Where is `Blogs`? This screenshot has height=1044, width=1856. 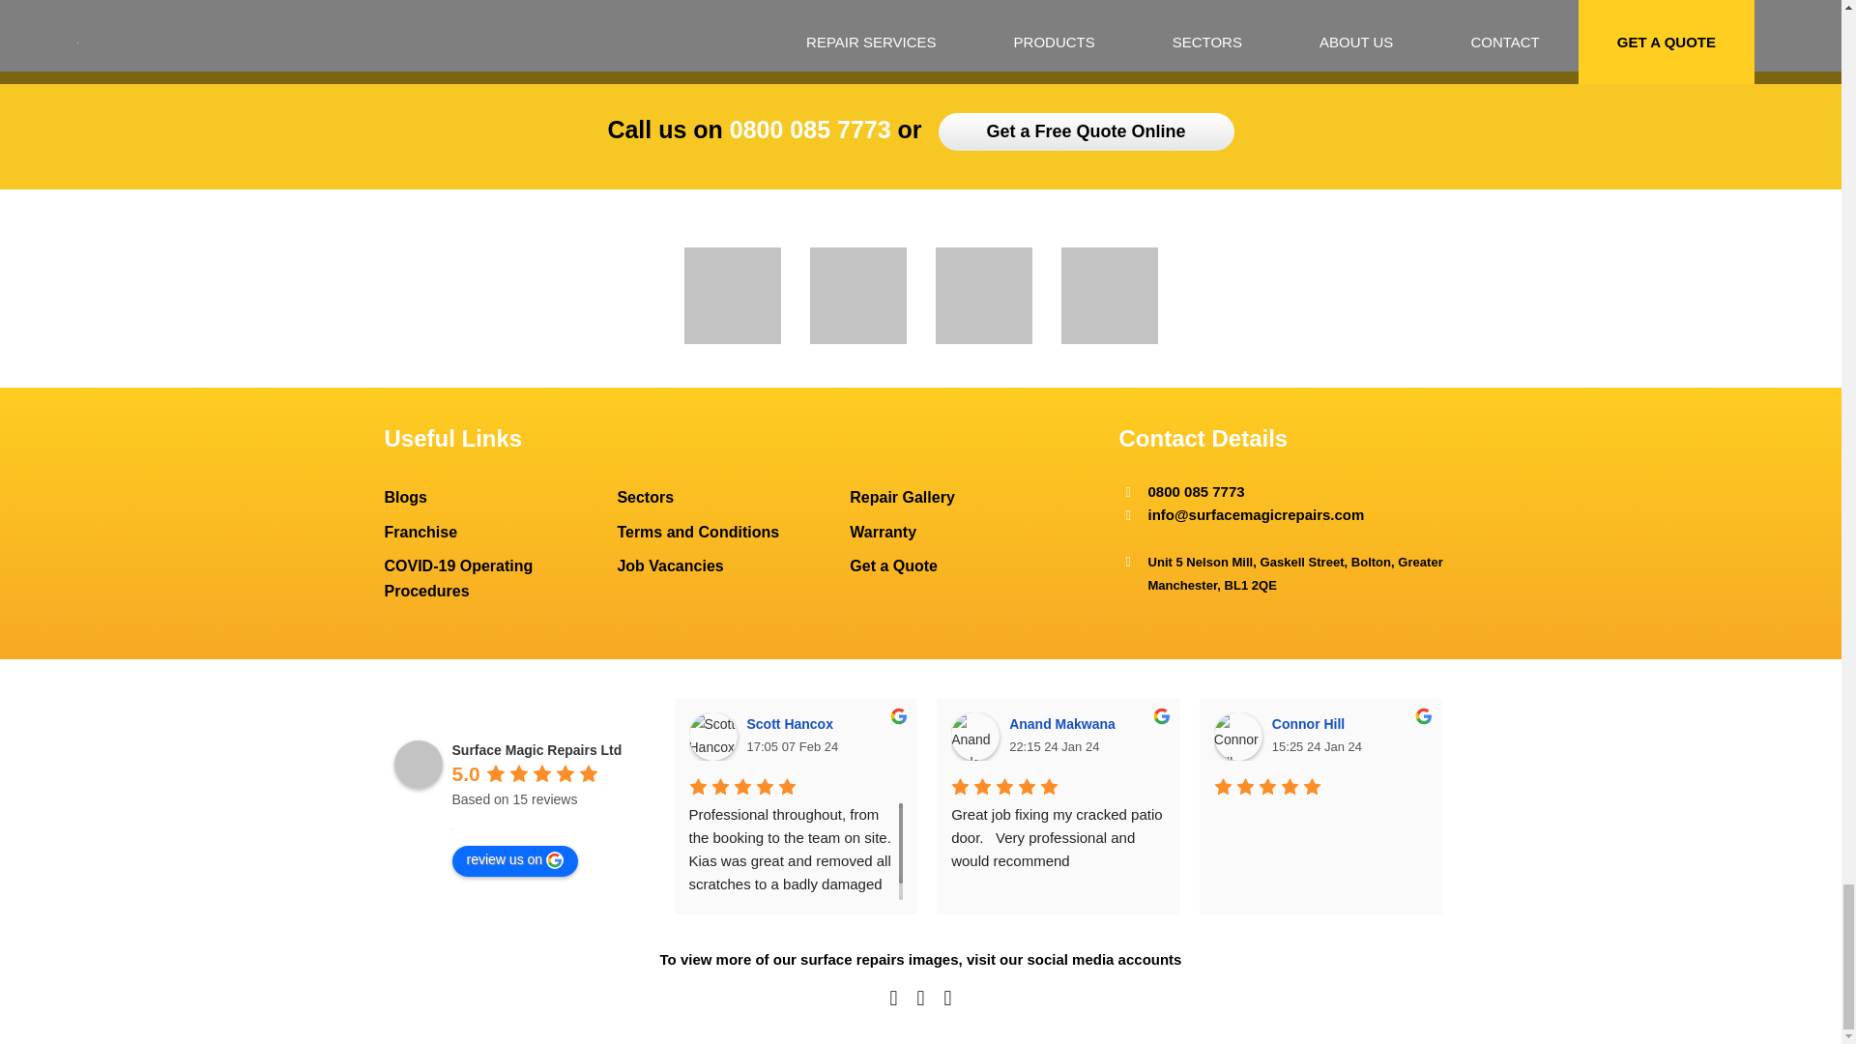 Blogs is located at coordinates (501, 498).